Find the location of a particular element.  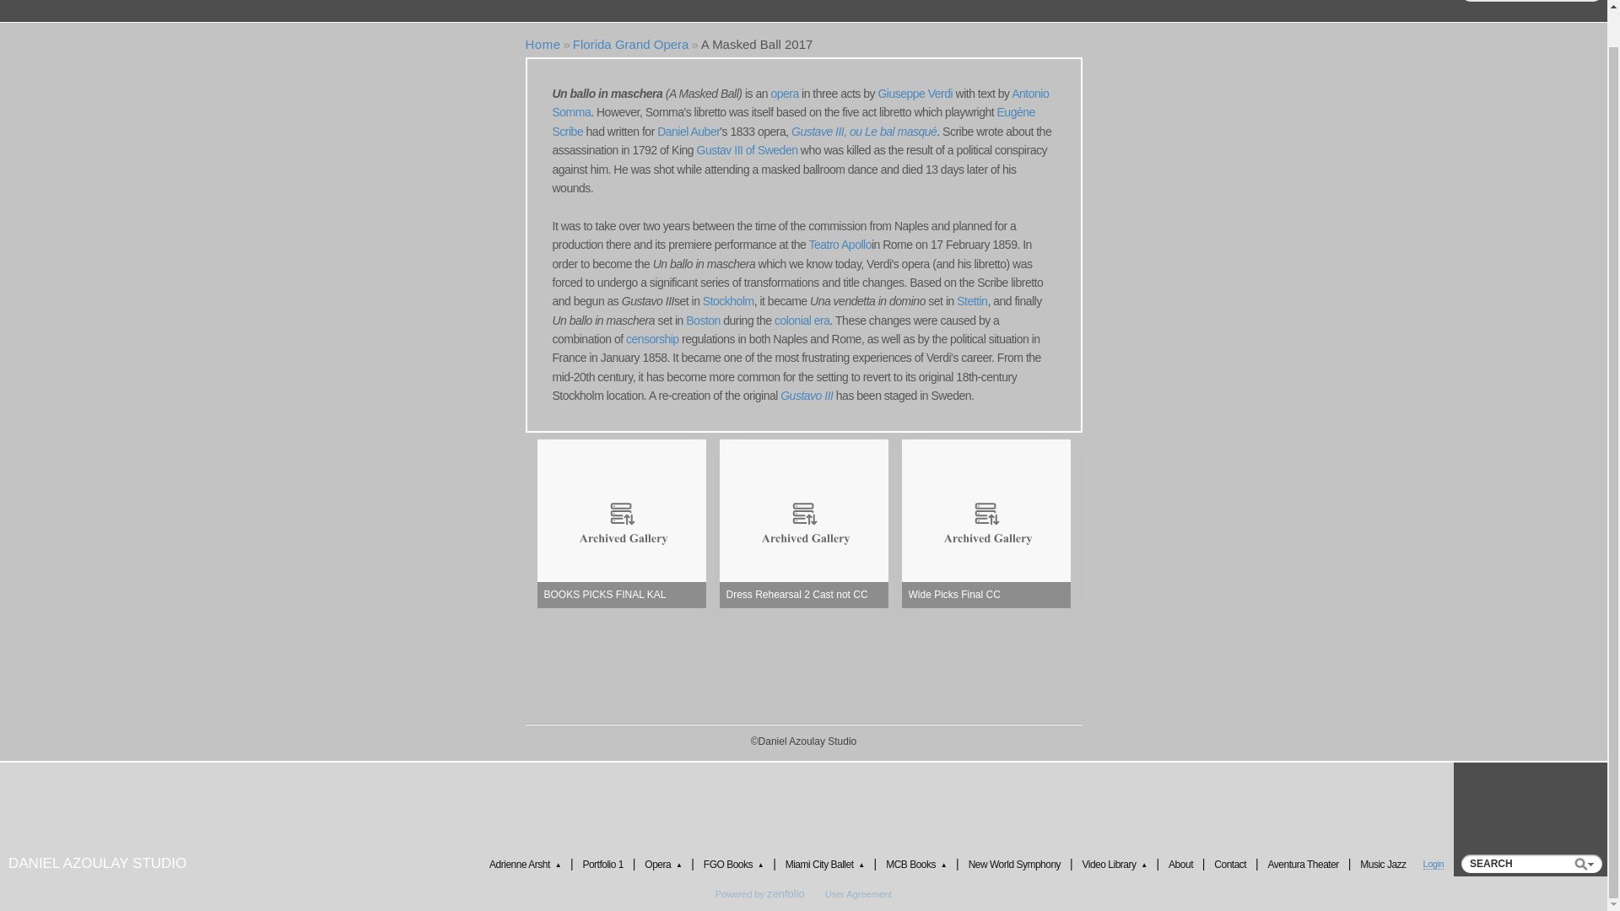

SEARCH is located at coordinates (1531, 1).